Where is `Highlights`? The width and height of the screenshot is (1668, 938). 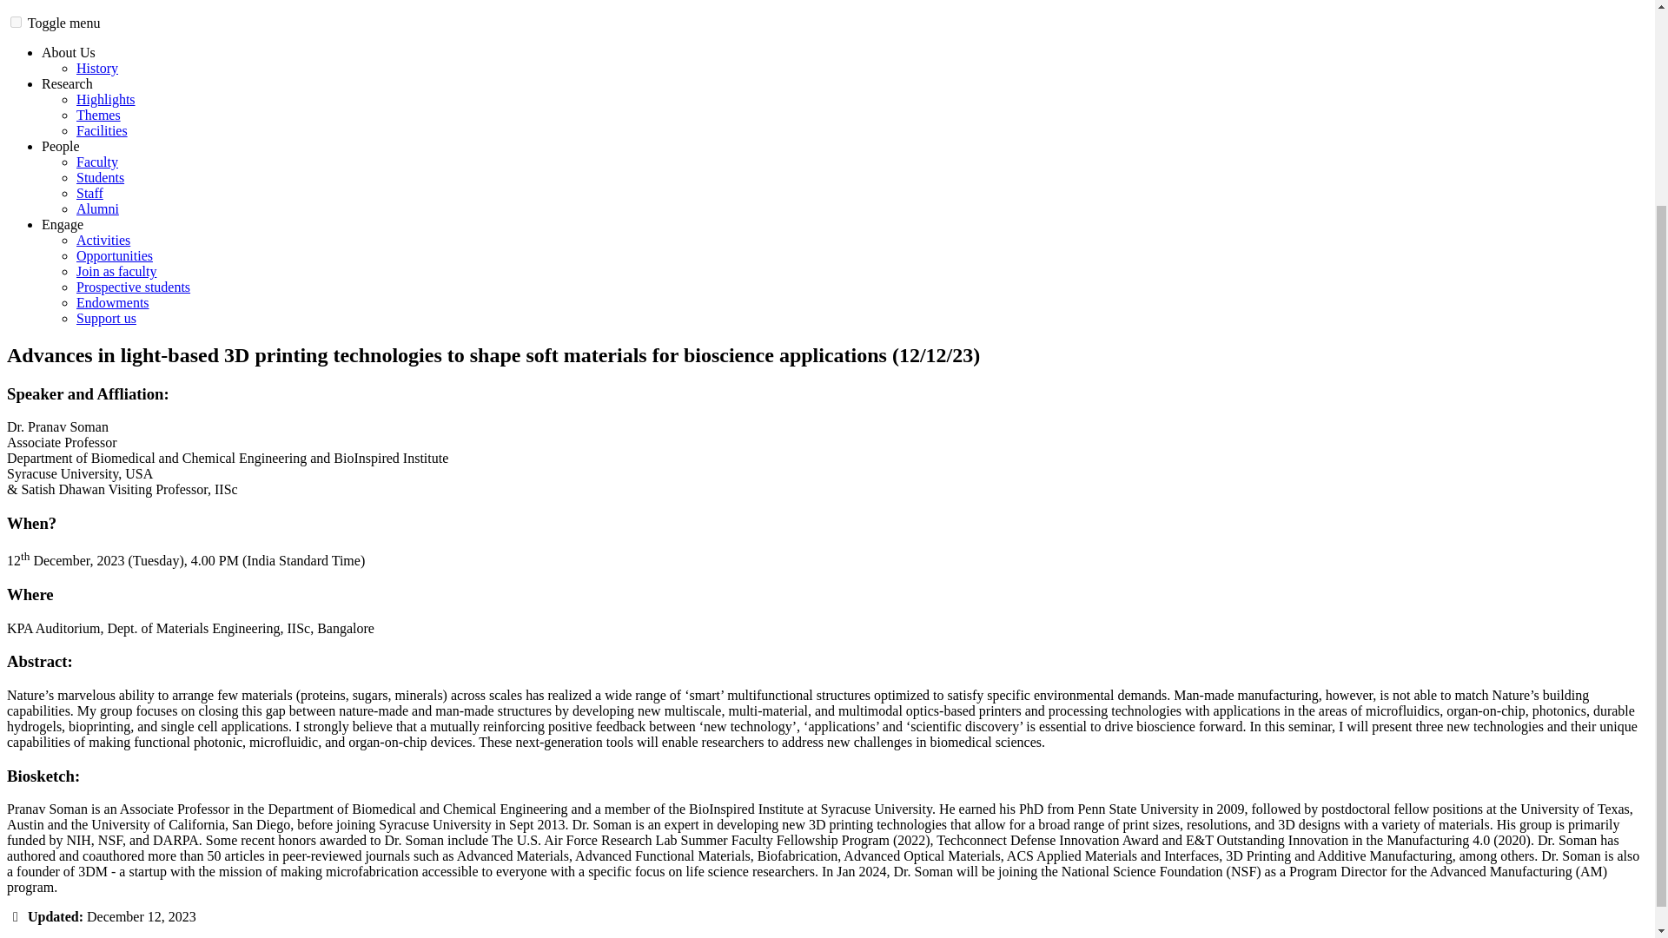 Highlights is located at coordinates (106, 99).